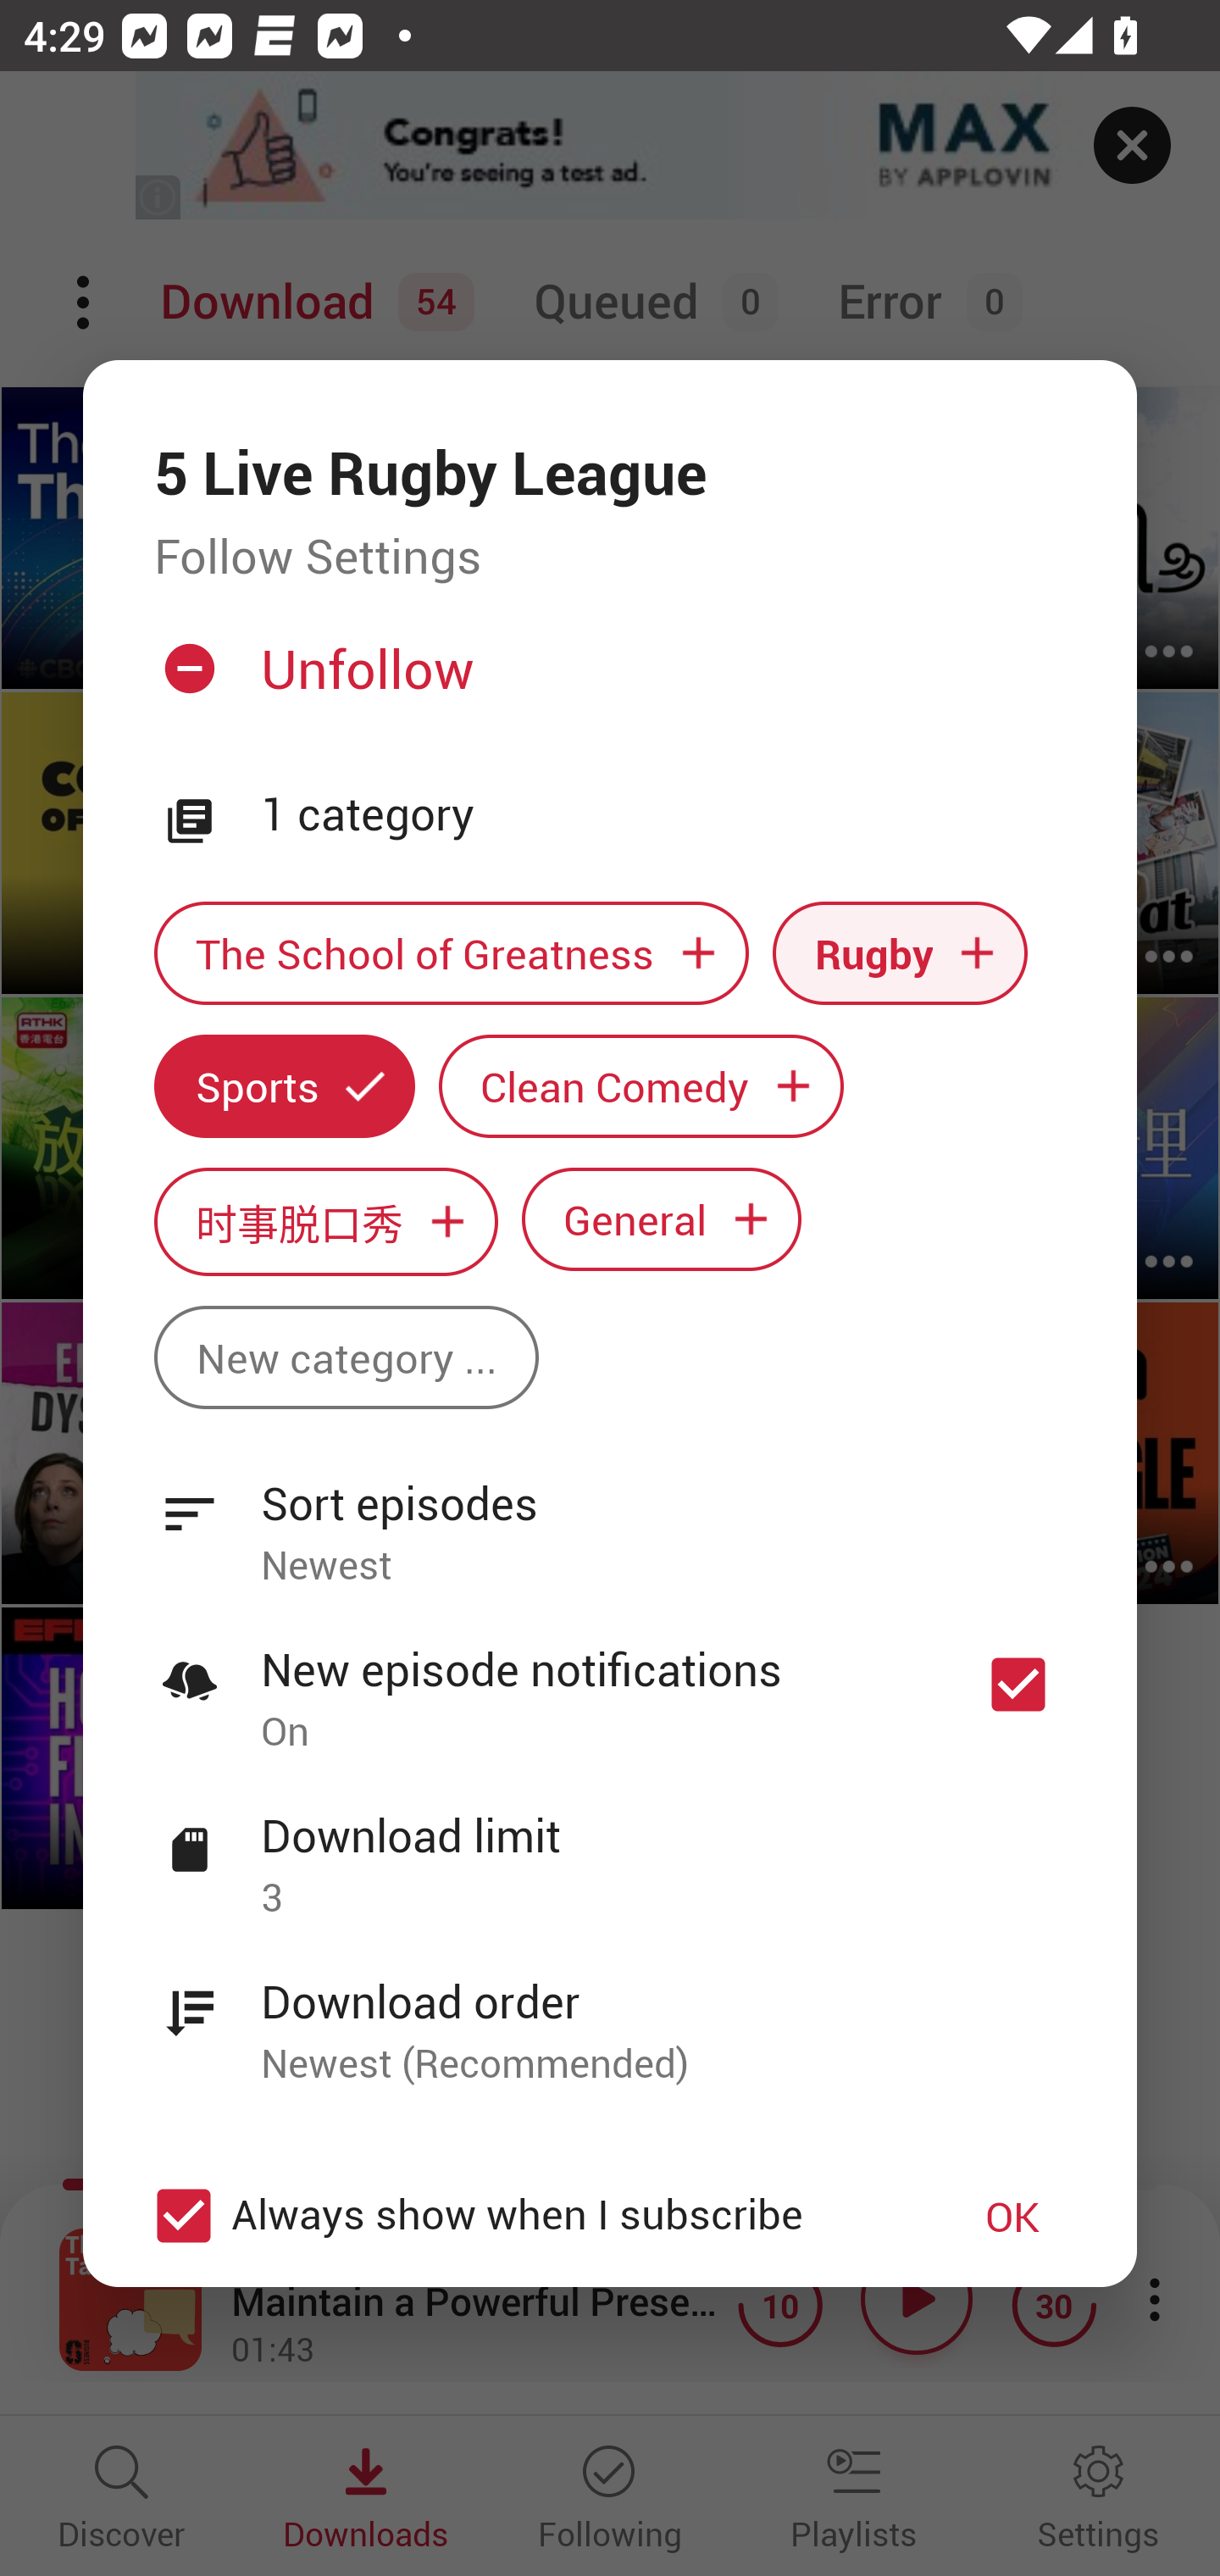  I want to click on Download limit 3, so click(610, 1848).